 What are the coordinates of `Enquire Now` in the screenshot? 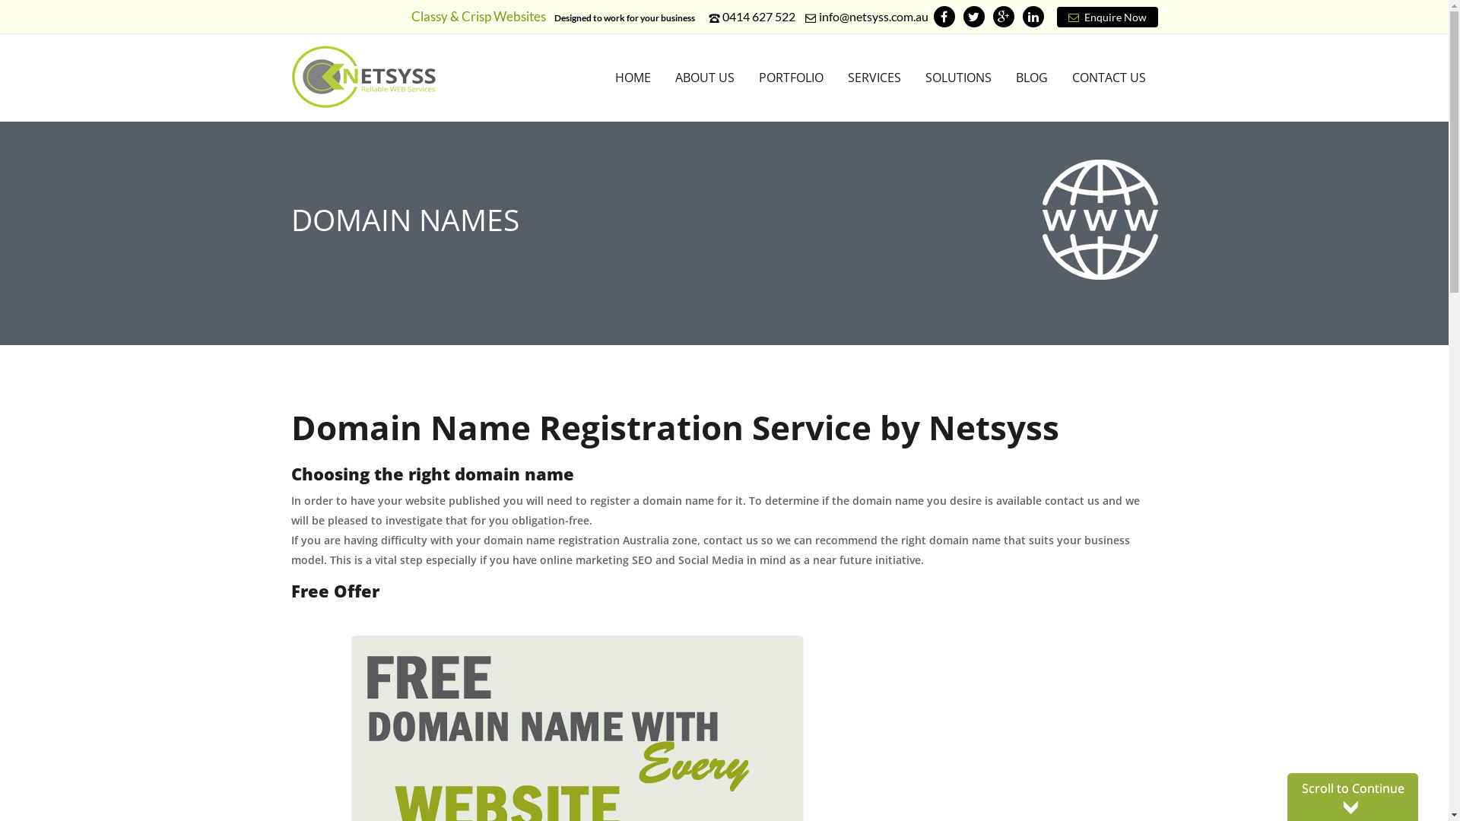 It's located at (1107, 17).